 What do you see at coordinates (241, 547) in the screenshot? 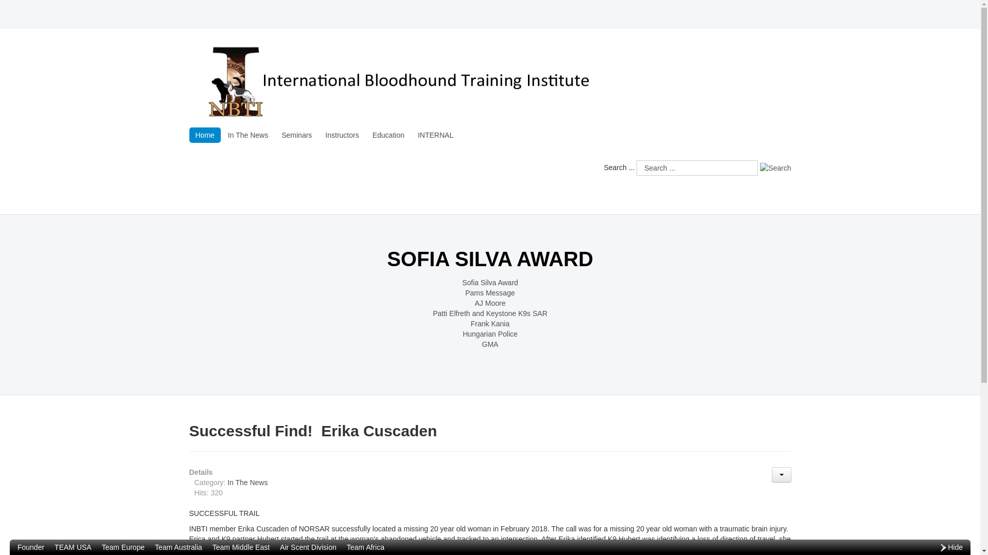
I see `Team Middle East` at bounding box center [241, 547].